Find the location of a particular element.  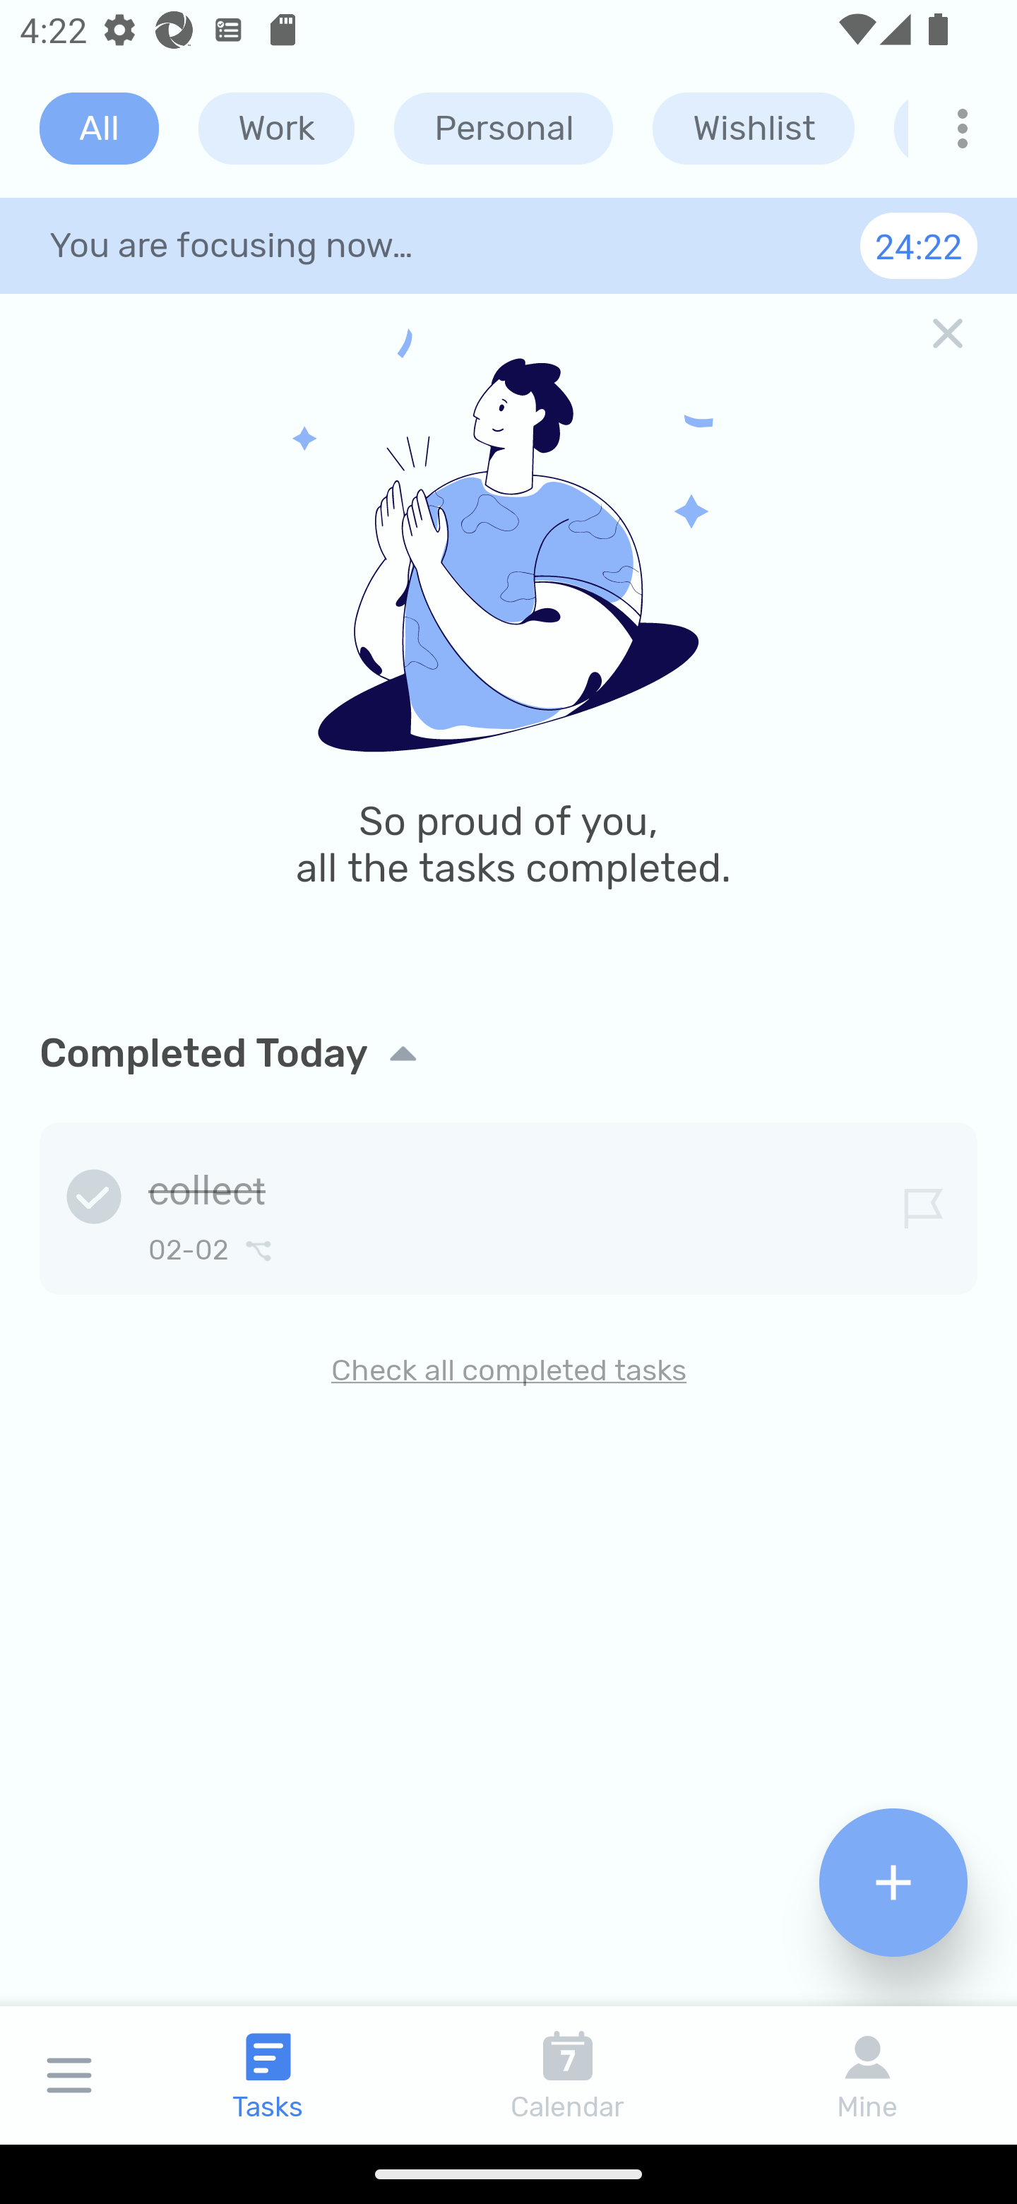

You are focusing now… 24:22 is located at coordinates (509, 245).